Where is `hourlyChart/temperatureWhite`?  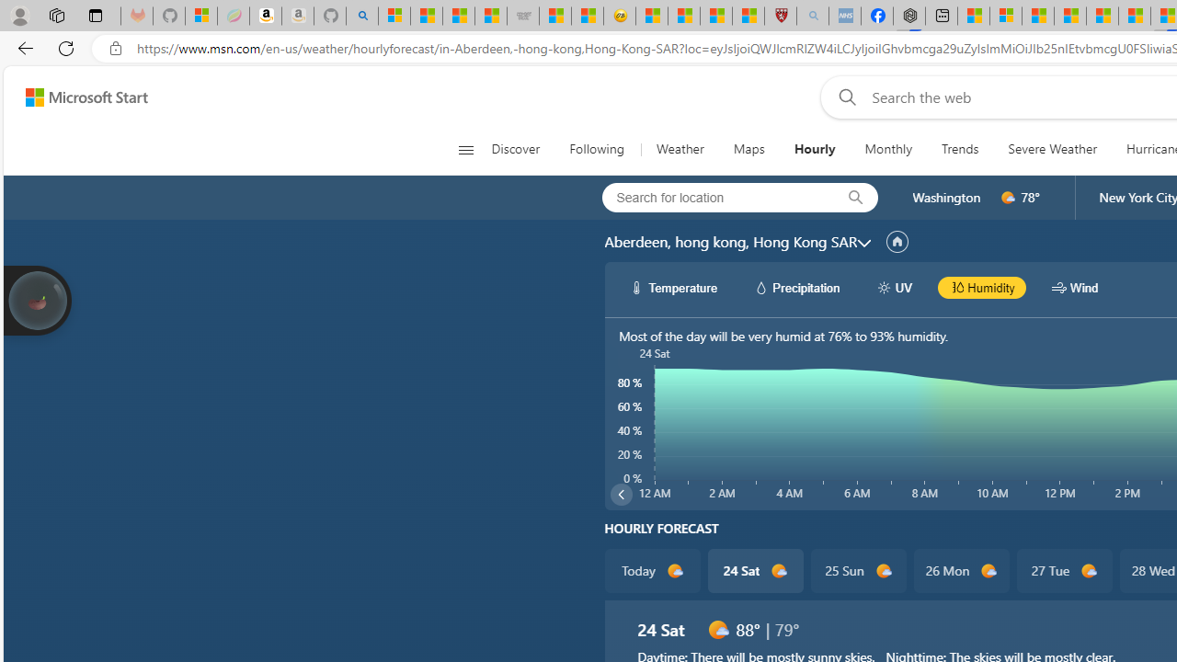 hourlyChart/temperatureWhite is located at coordinates (636, 287).